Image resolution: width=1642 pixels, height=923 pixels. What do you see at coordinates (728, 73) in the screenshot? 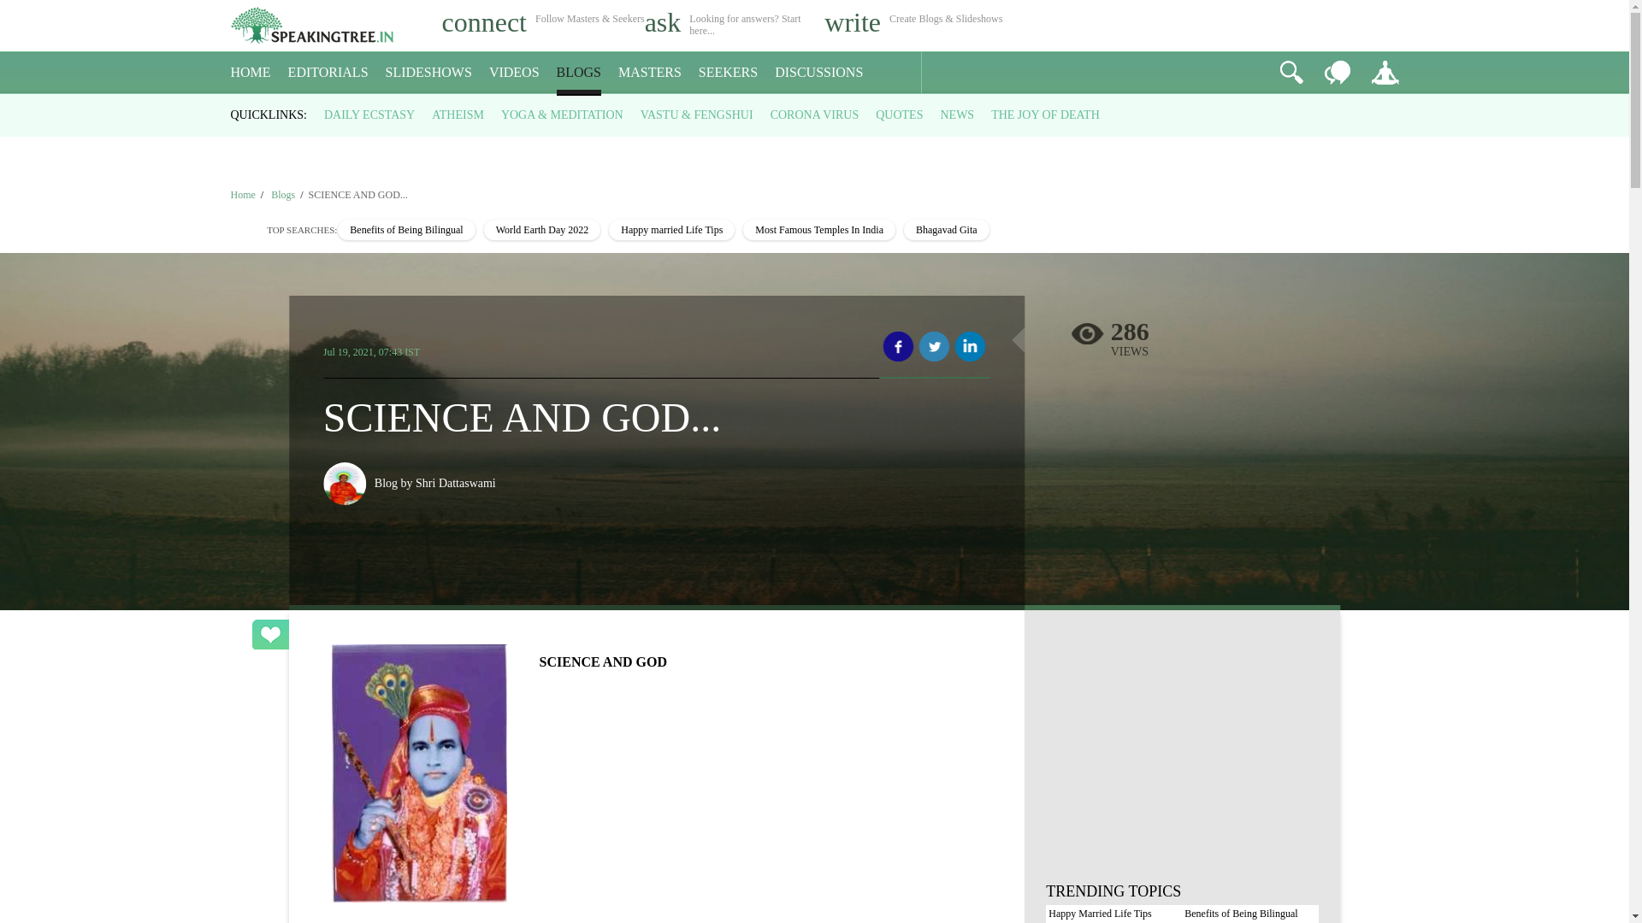
I see `SEEKERS` at bounding box center [728, 73].